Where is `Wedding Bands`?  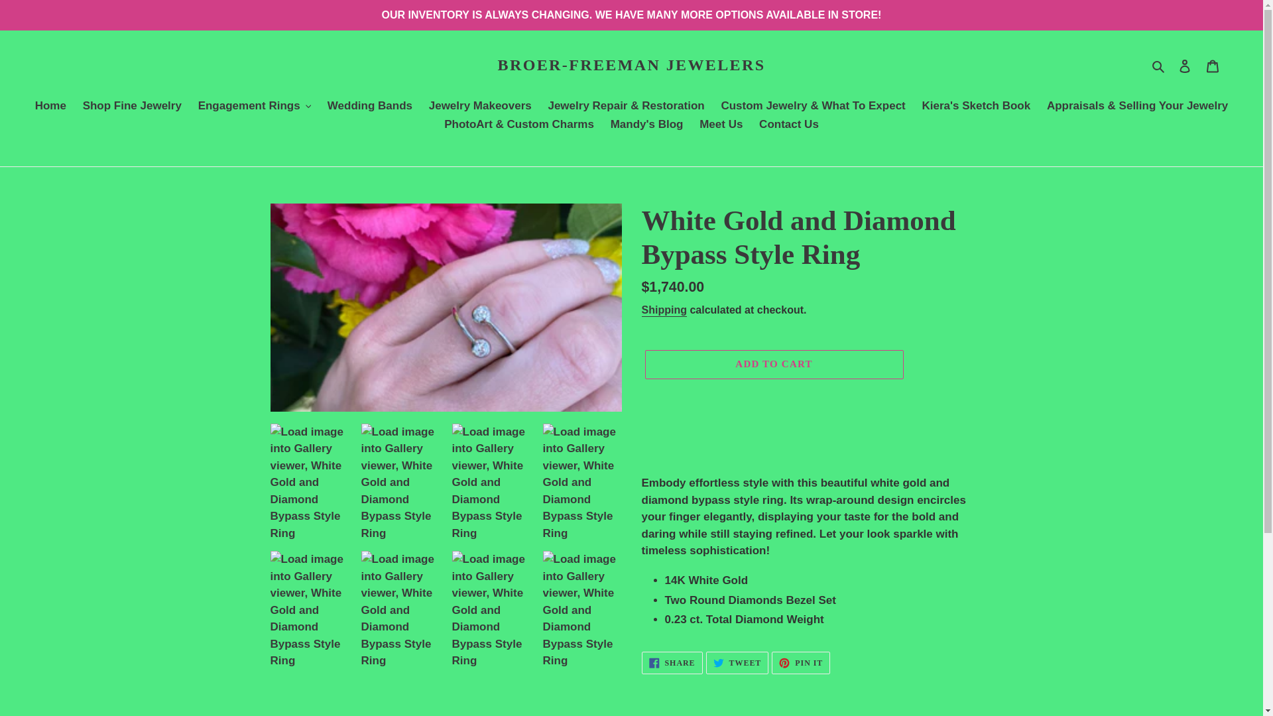
Wedding Bands is located at coordinates (369, 106).